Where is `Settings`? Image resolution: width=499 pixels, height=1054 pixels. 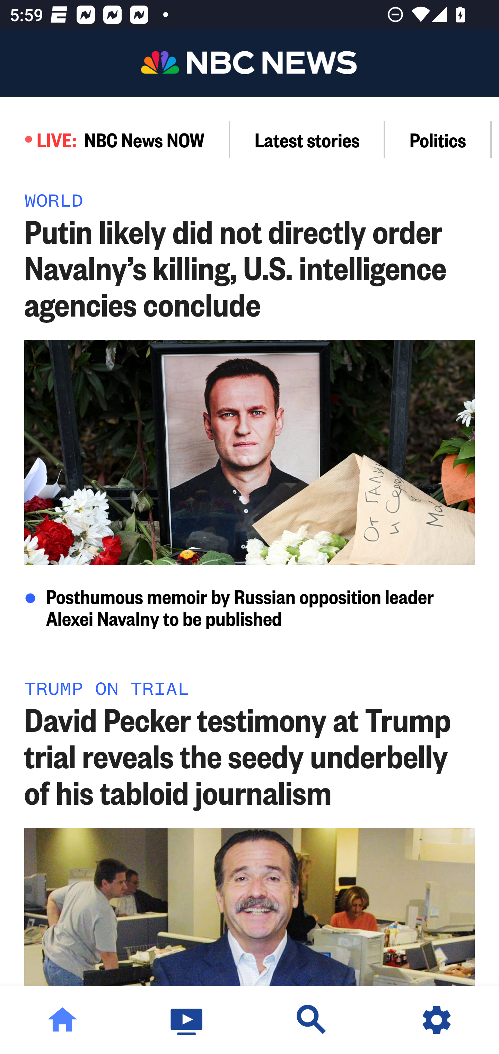 Settings is located at coordinates (437, 1020).